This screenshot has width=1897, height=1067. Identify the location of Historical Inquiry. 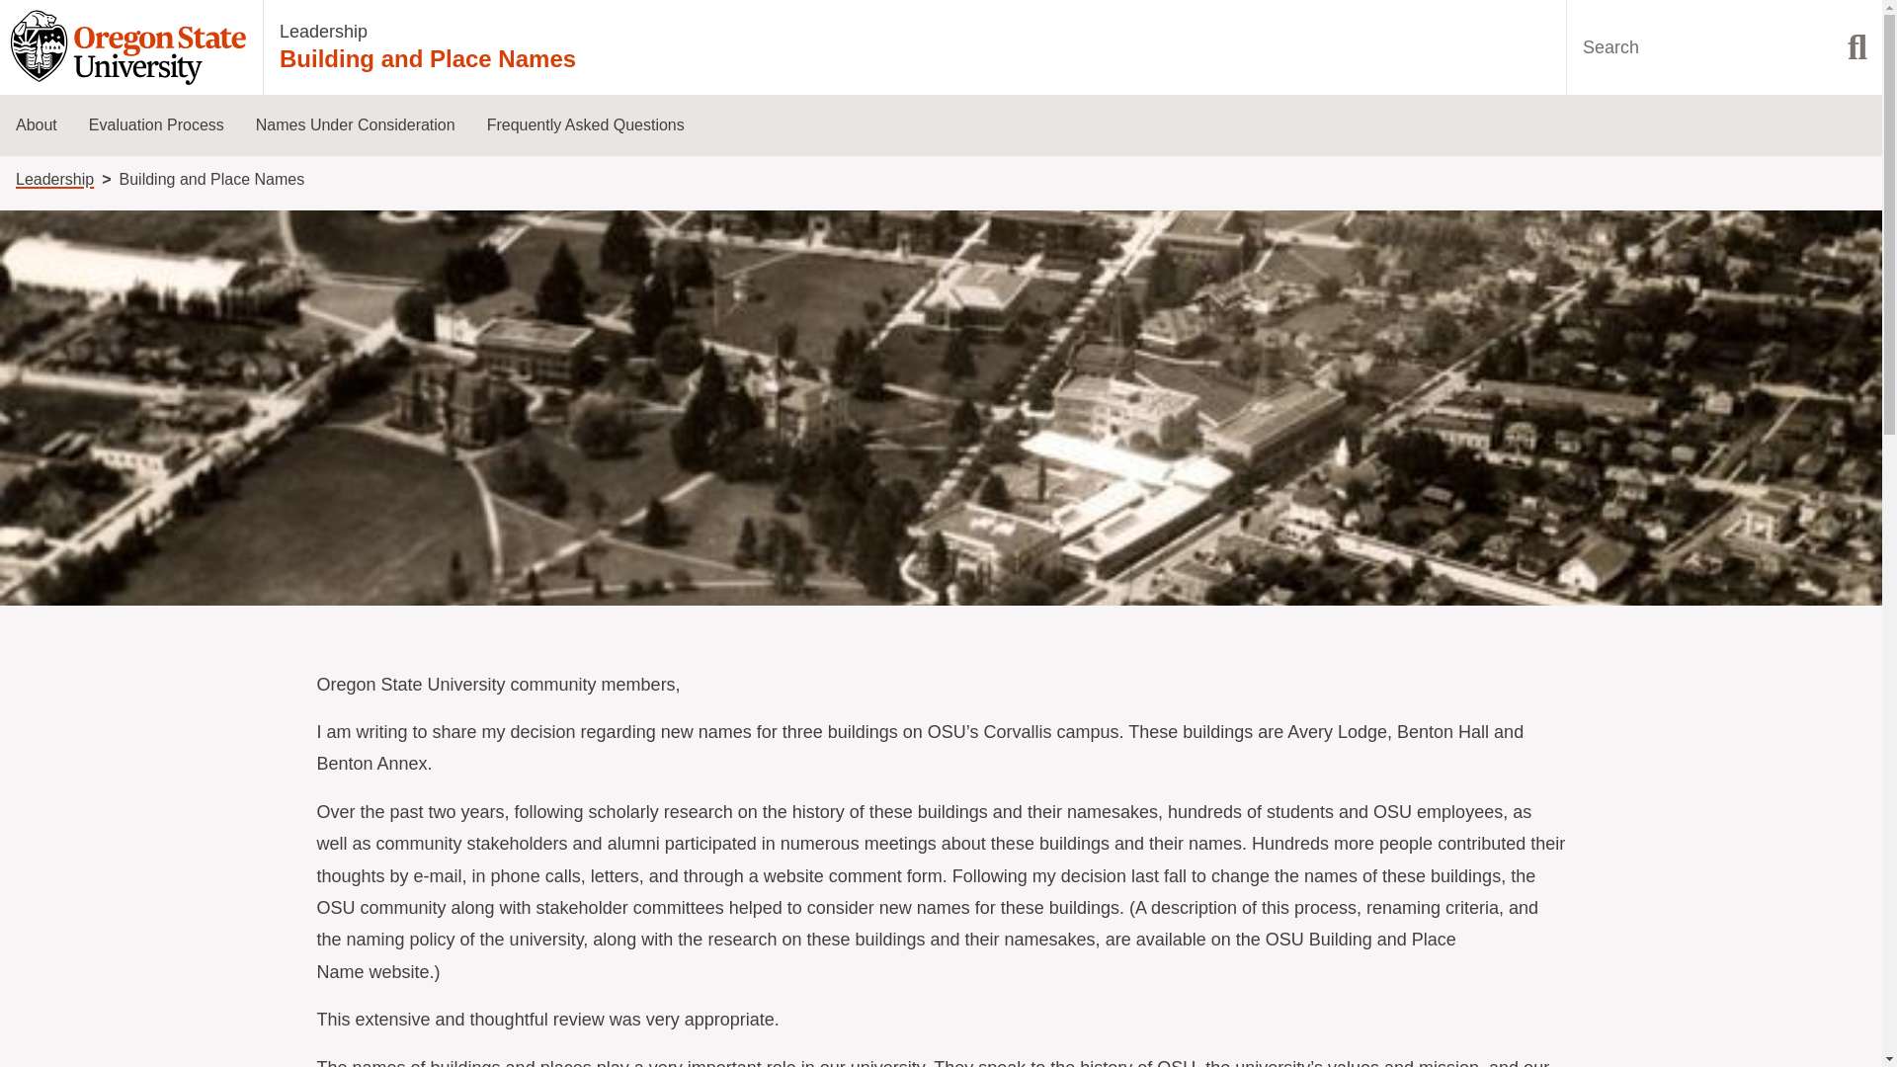
(346, 336).